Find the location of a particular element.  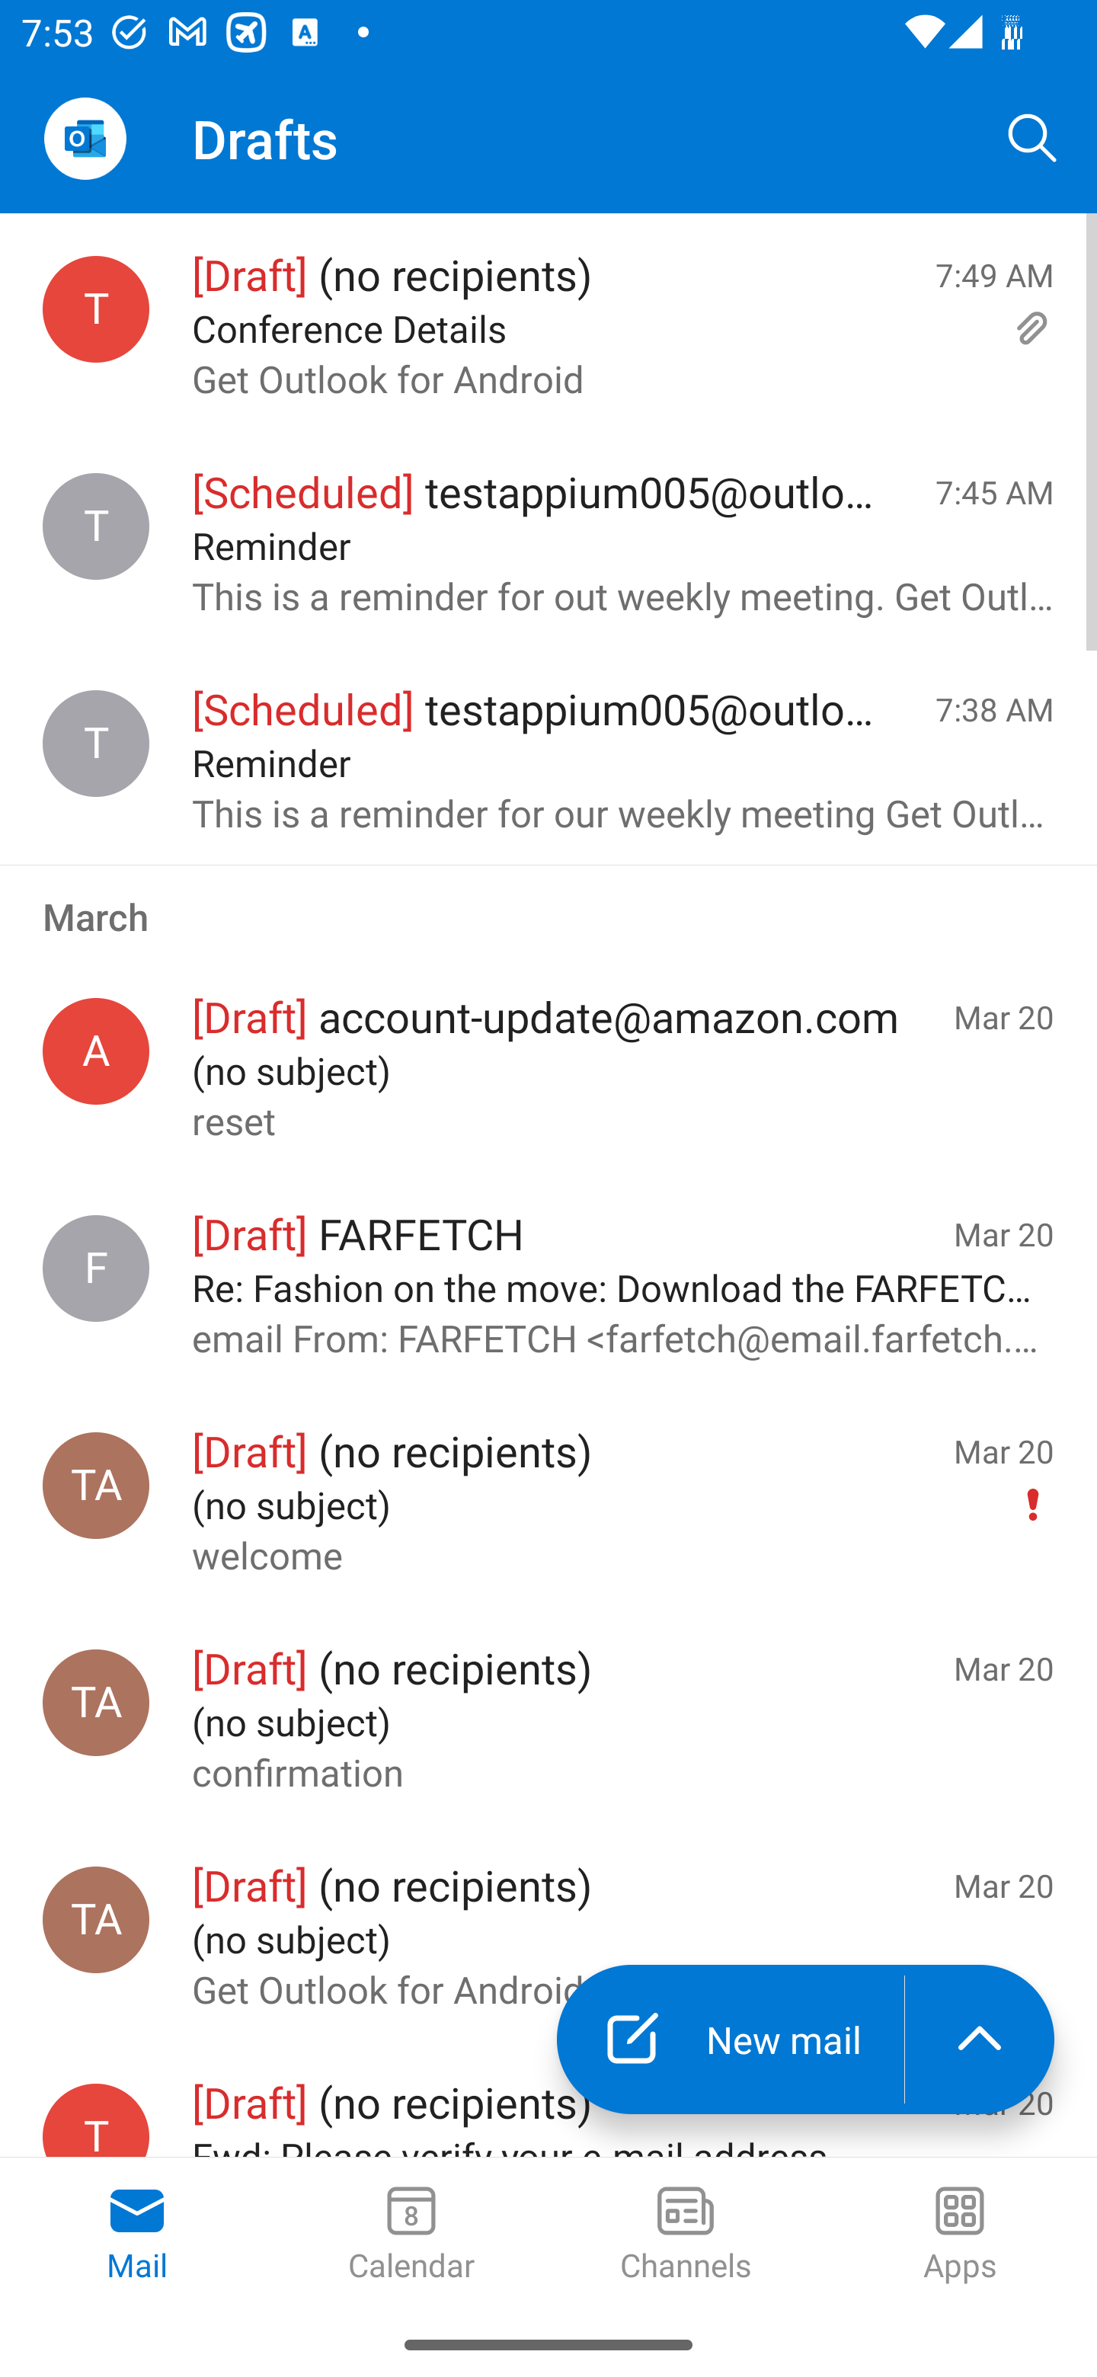

Test Appium, testappium002@outlook.com is located at coordinates (96, 1486).